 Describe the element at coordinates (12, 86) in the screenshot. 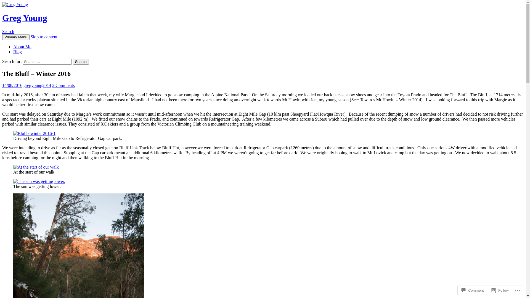

I see `14/08/2016` at that location.